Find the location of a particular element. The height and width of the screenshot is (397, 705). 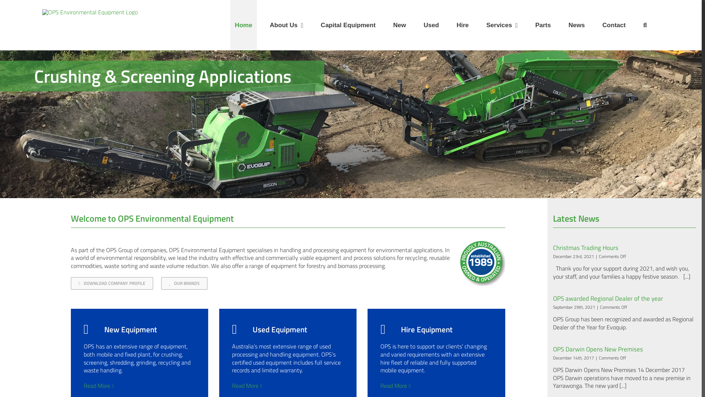

Christmas Trading Hours is located at coordinates (586, 248).